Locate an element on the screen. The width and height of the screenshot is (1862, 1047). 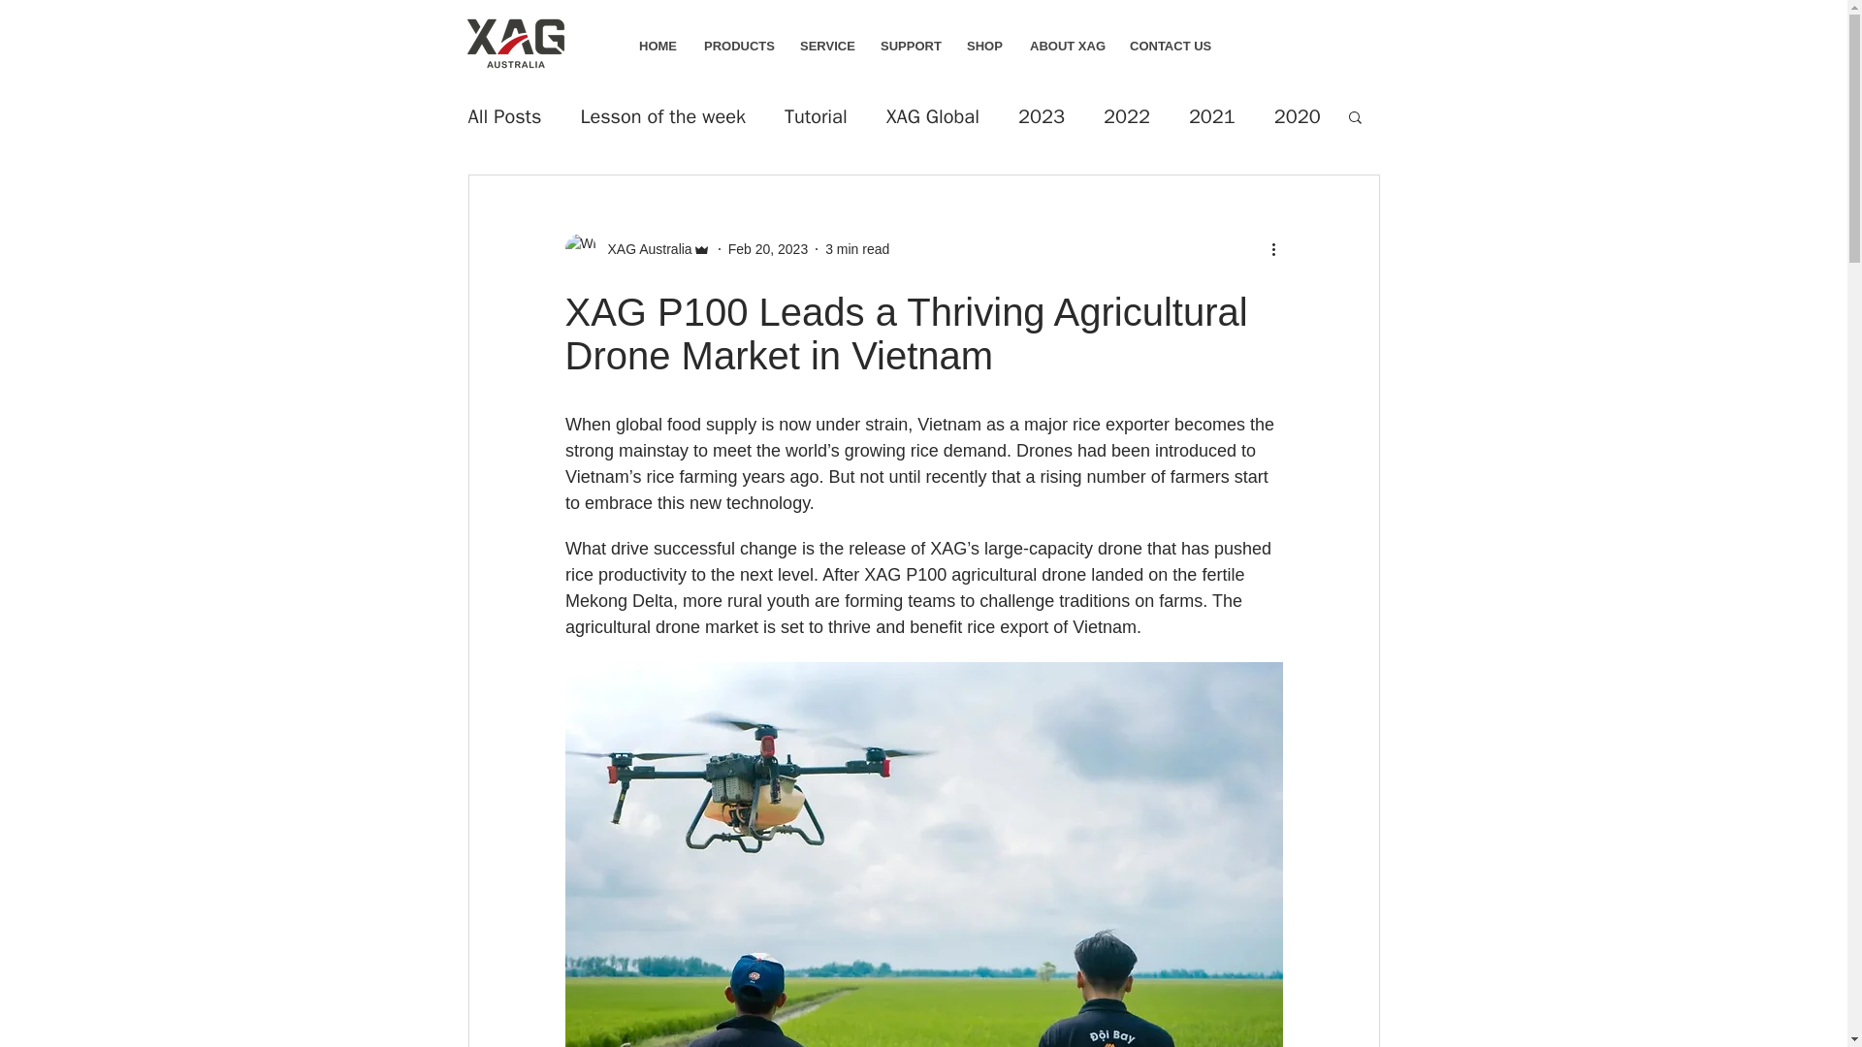
XAG Australia is located at coordinates (643, 248).